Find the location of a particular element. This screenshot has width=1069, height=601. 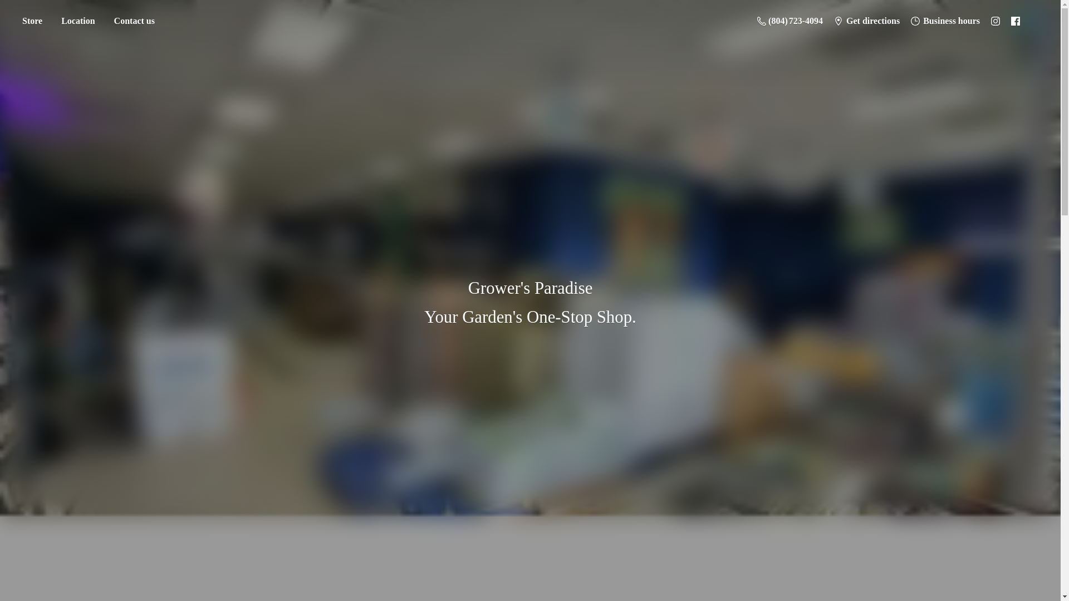

Store is located at coordinates (32, 21).